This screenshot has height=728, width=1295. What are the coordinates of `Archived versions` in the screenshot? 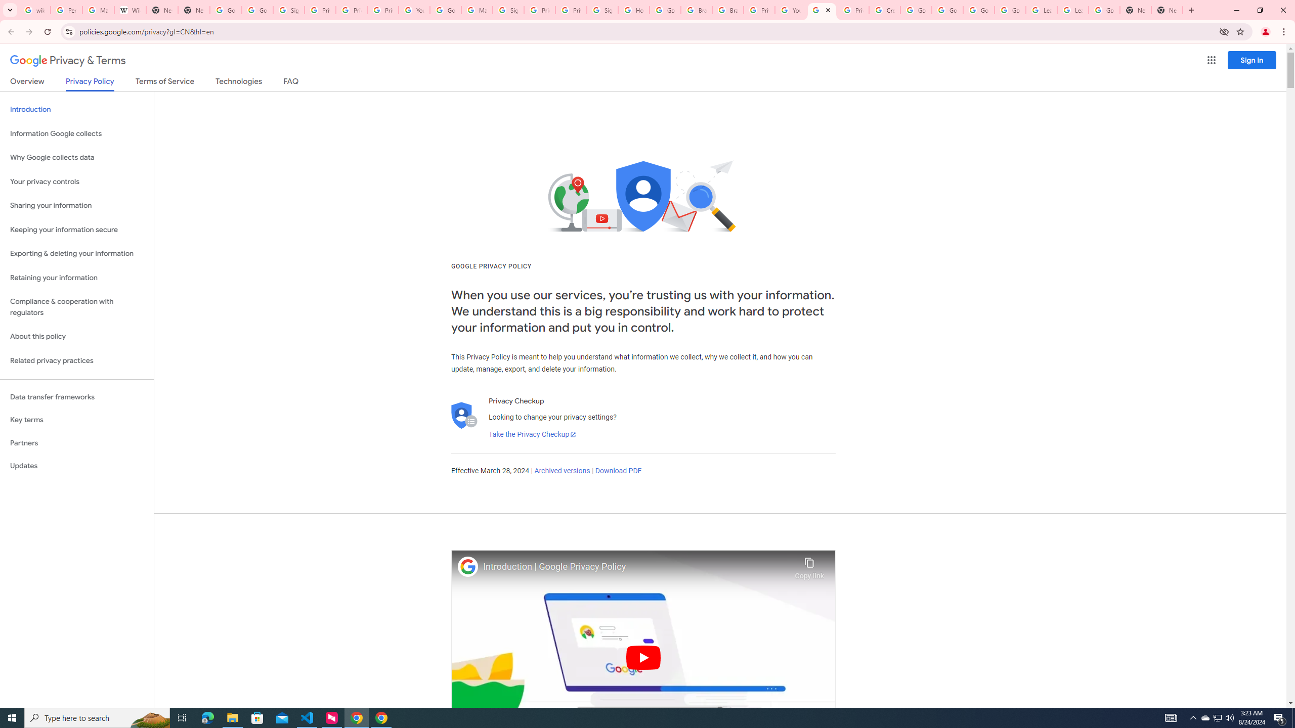 It's located at (562, 471).